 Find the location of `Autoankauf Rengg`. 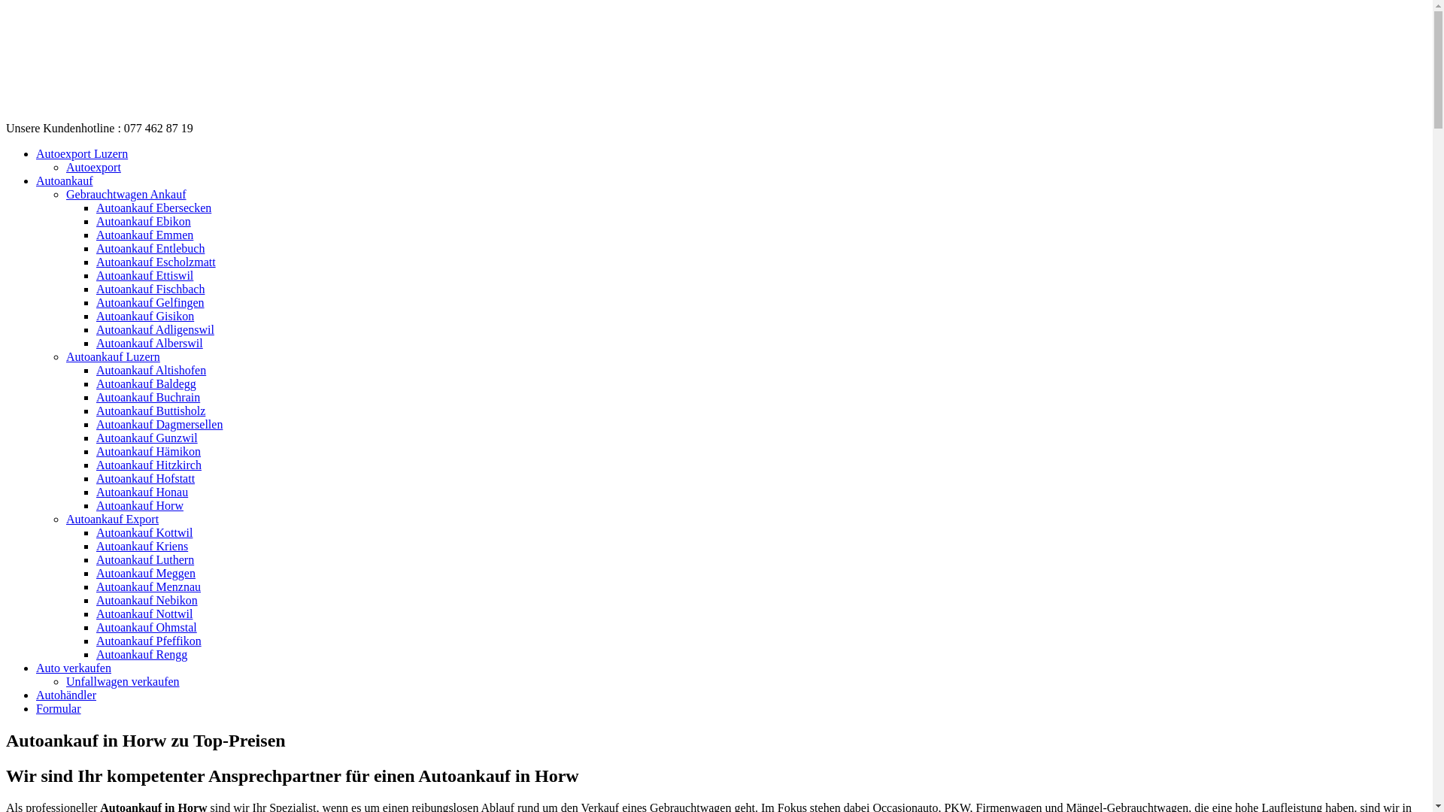

Autoankauf Rengg is located at coordinates (141, 654).